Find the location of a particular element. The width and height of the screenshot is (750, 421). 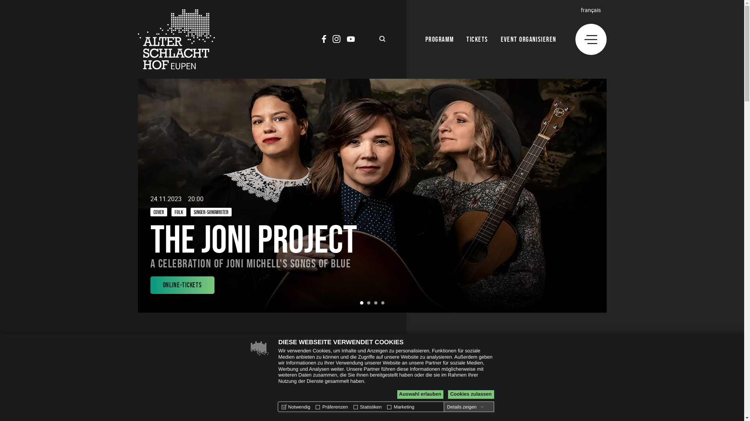

Cookies zulassen is located at coordinates (471, 394).